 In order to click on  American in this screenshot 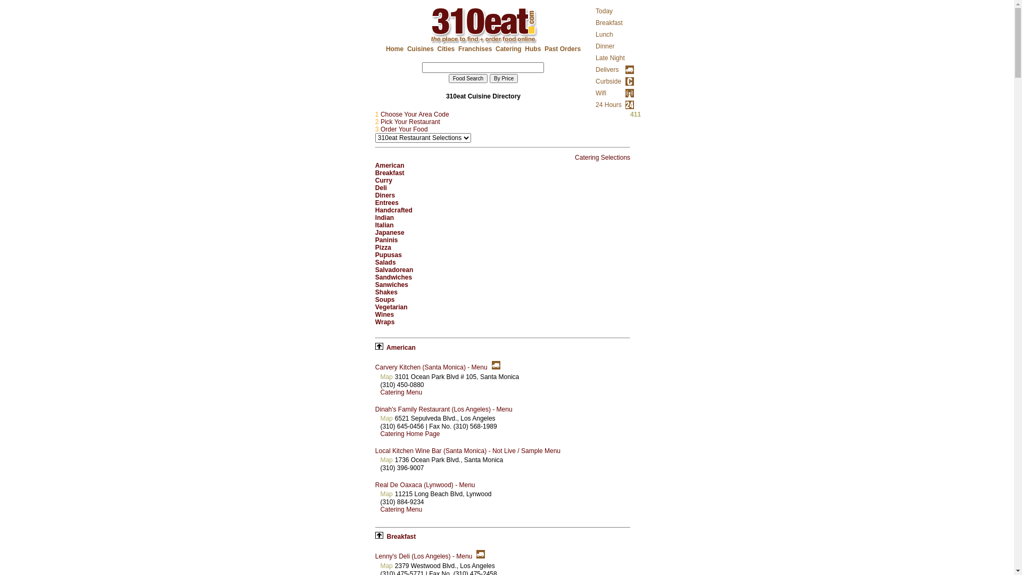, I will do `click(400, 348)`.